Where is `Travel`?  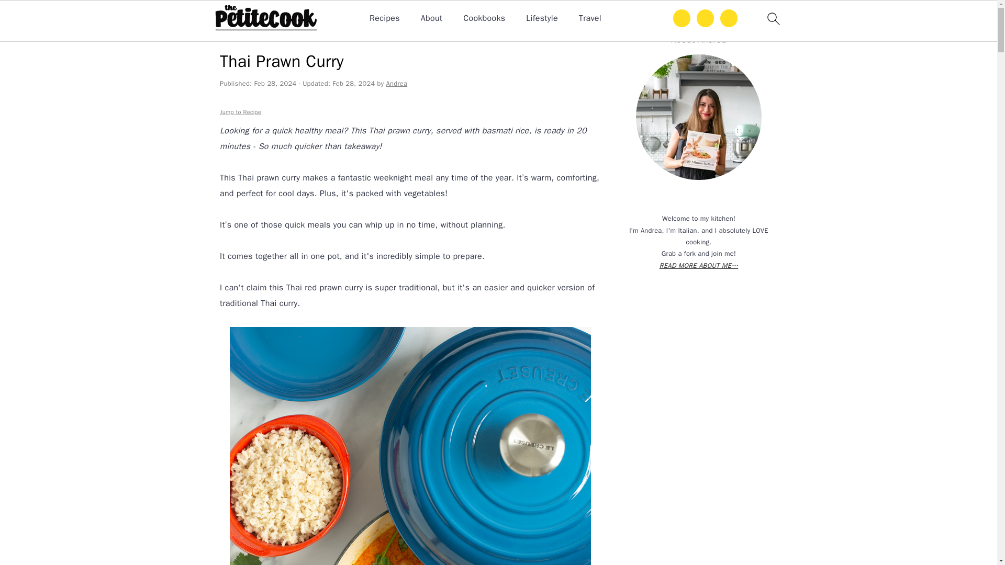 Travel is located at coordinates (589, 18).